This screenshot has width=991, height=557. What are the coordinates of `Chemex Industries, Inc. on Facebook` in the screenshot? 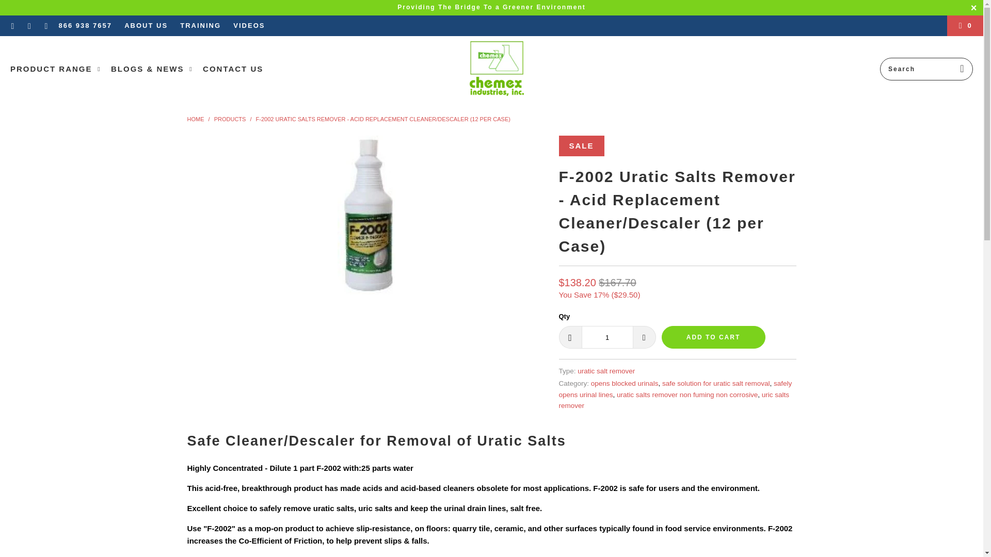 It's located at (12, 26).